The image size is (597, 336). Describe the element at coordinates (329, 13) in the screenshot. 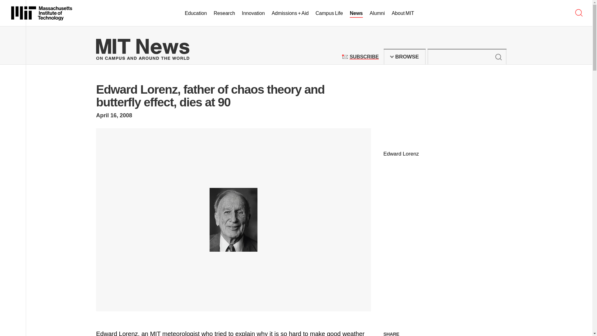

I see `Campus Life` at that location.